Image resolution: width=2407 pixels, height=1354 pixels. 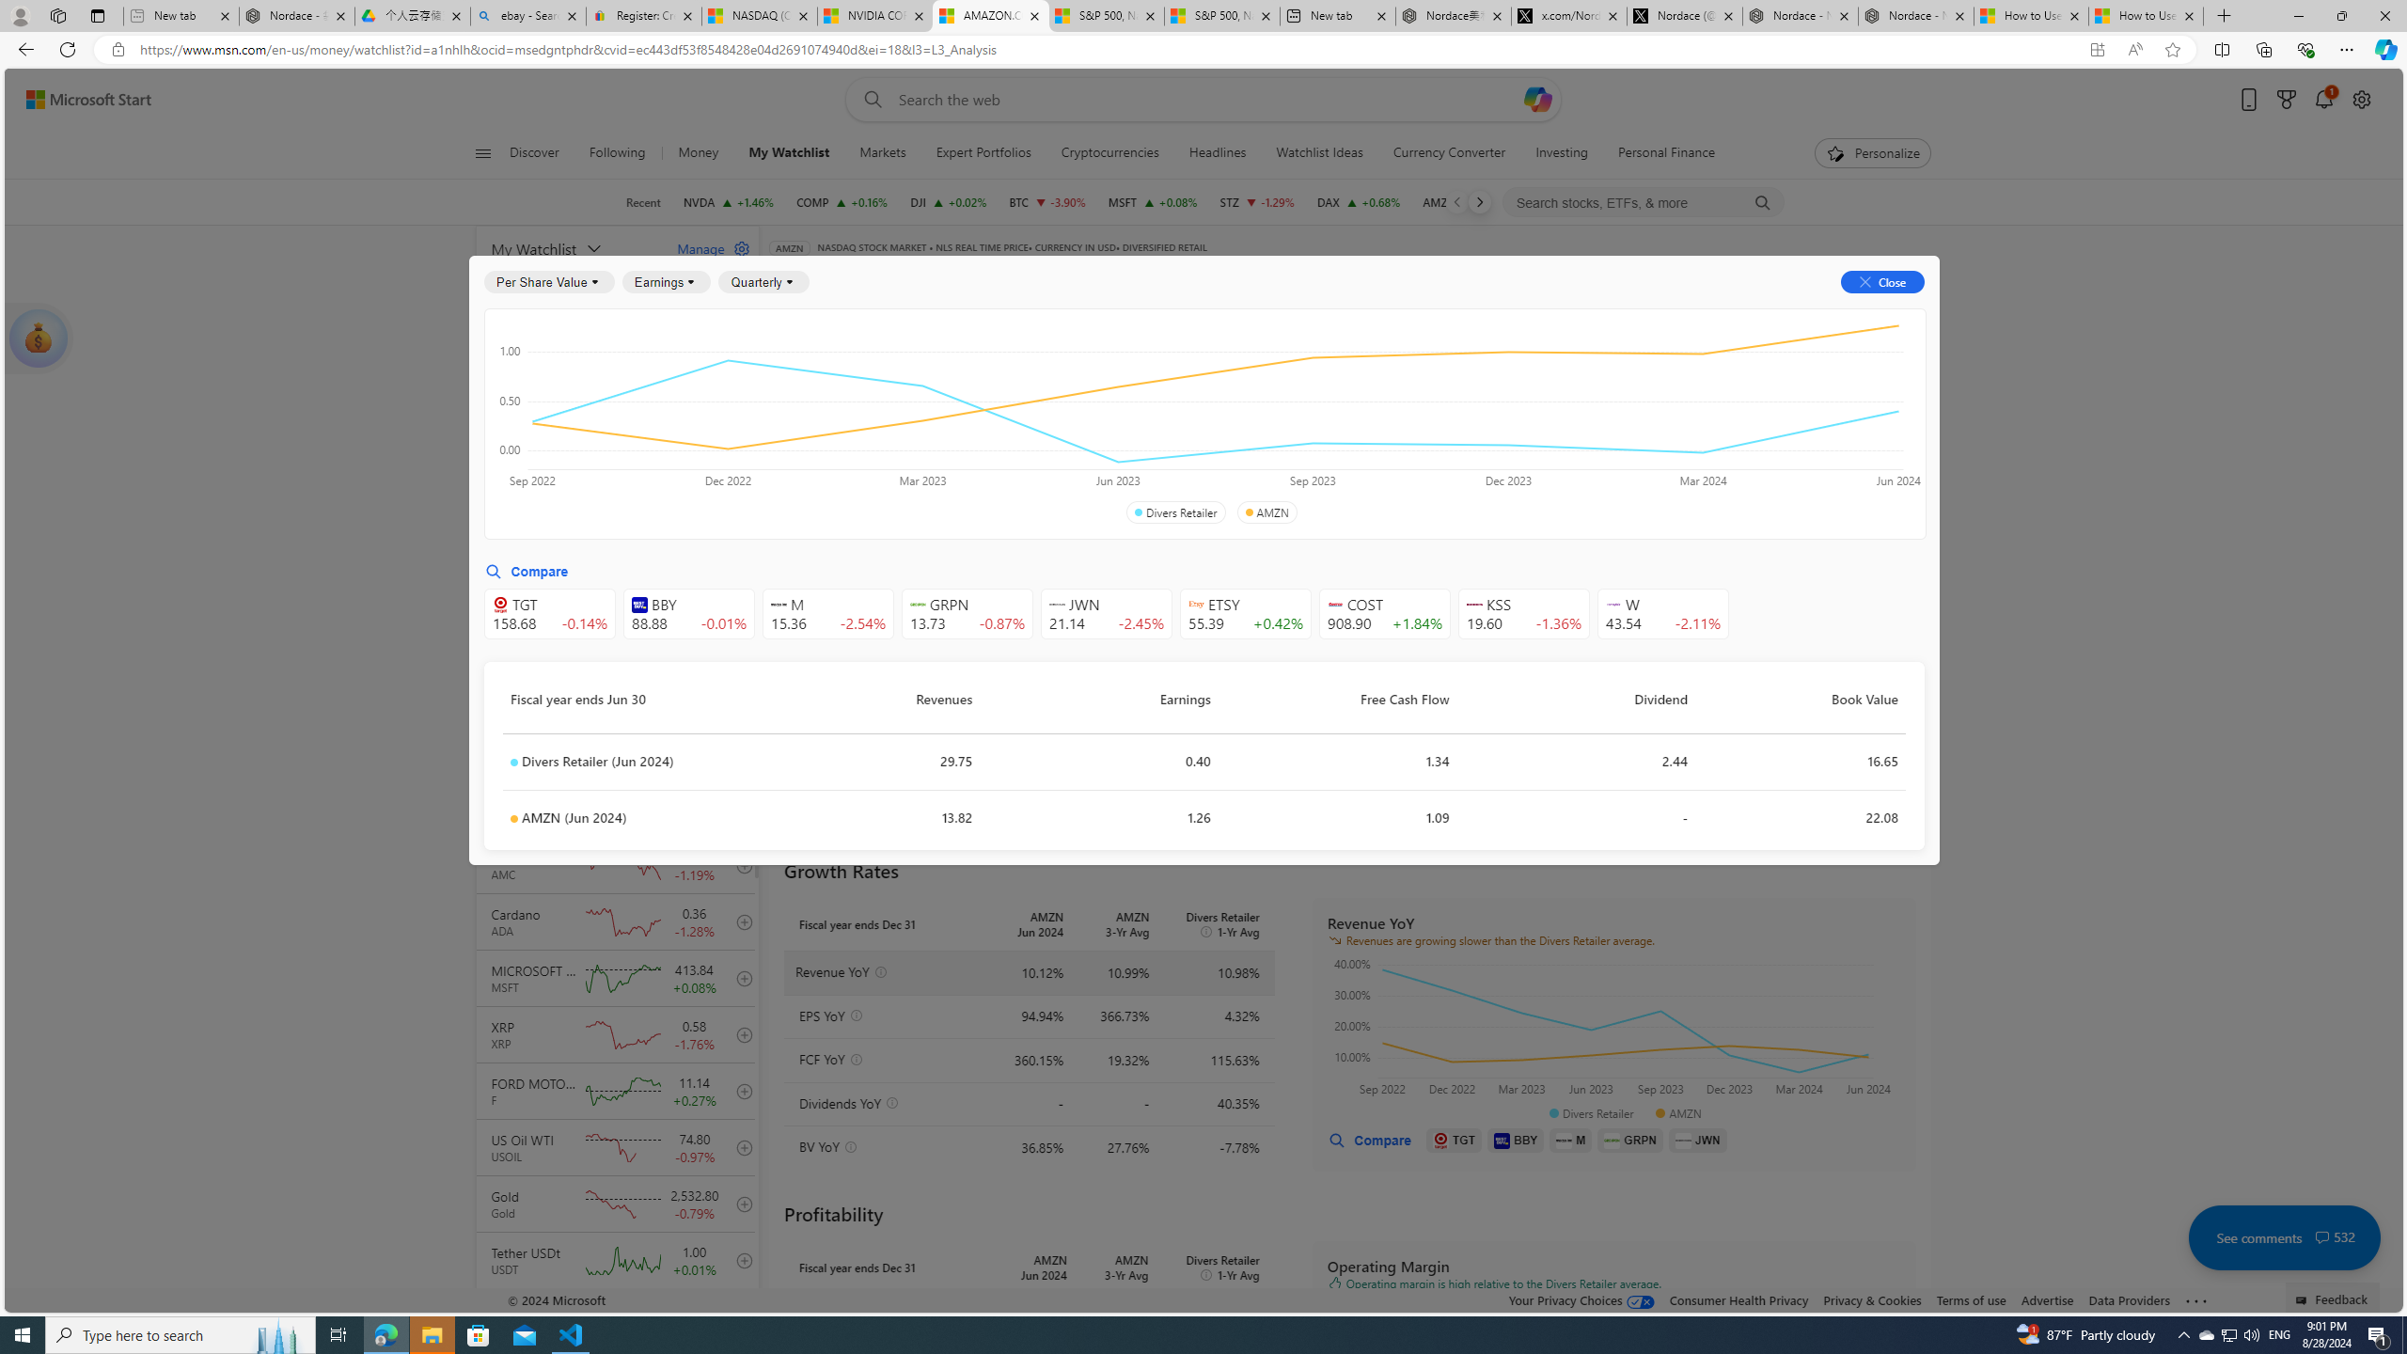 I want to click on Class: symbolDot-DS-EntryPoint1-2, so click(x=513, y=818).